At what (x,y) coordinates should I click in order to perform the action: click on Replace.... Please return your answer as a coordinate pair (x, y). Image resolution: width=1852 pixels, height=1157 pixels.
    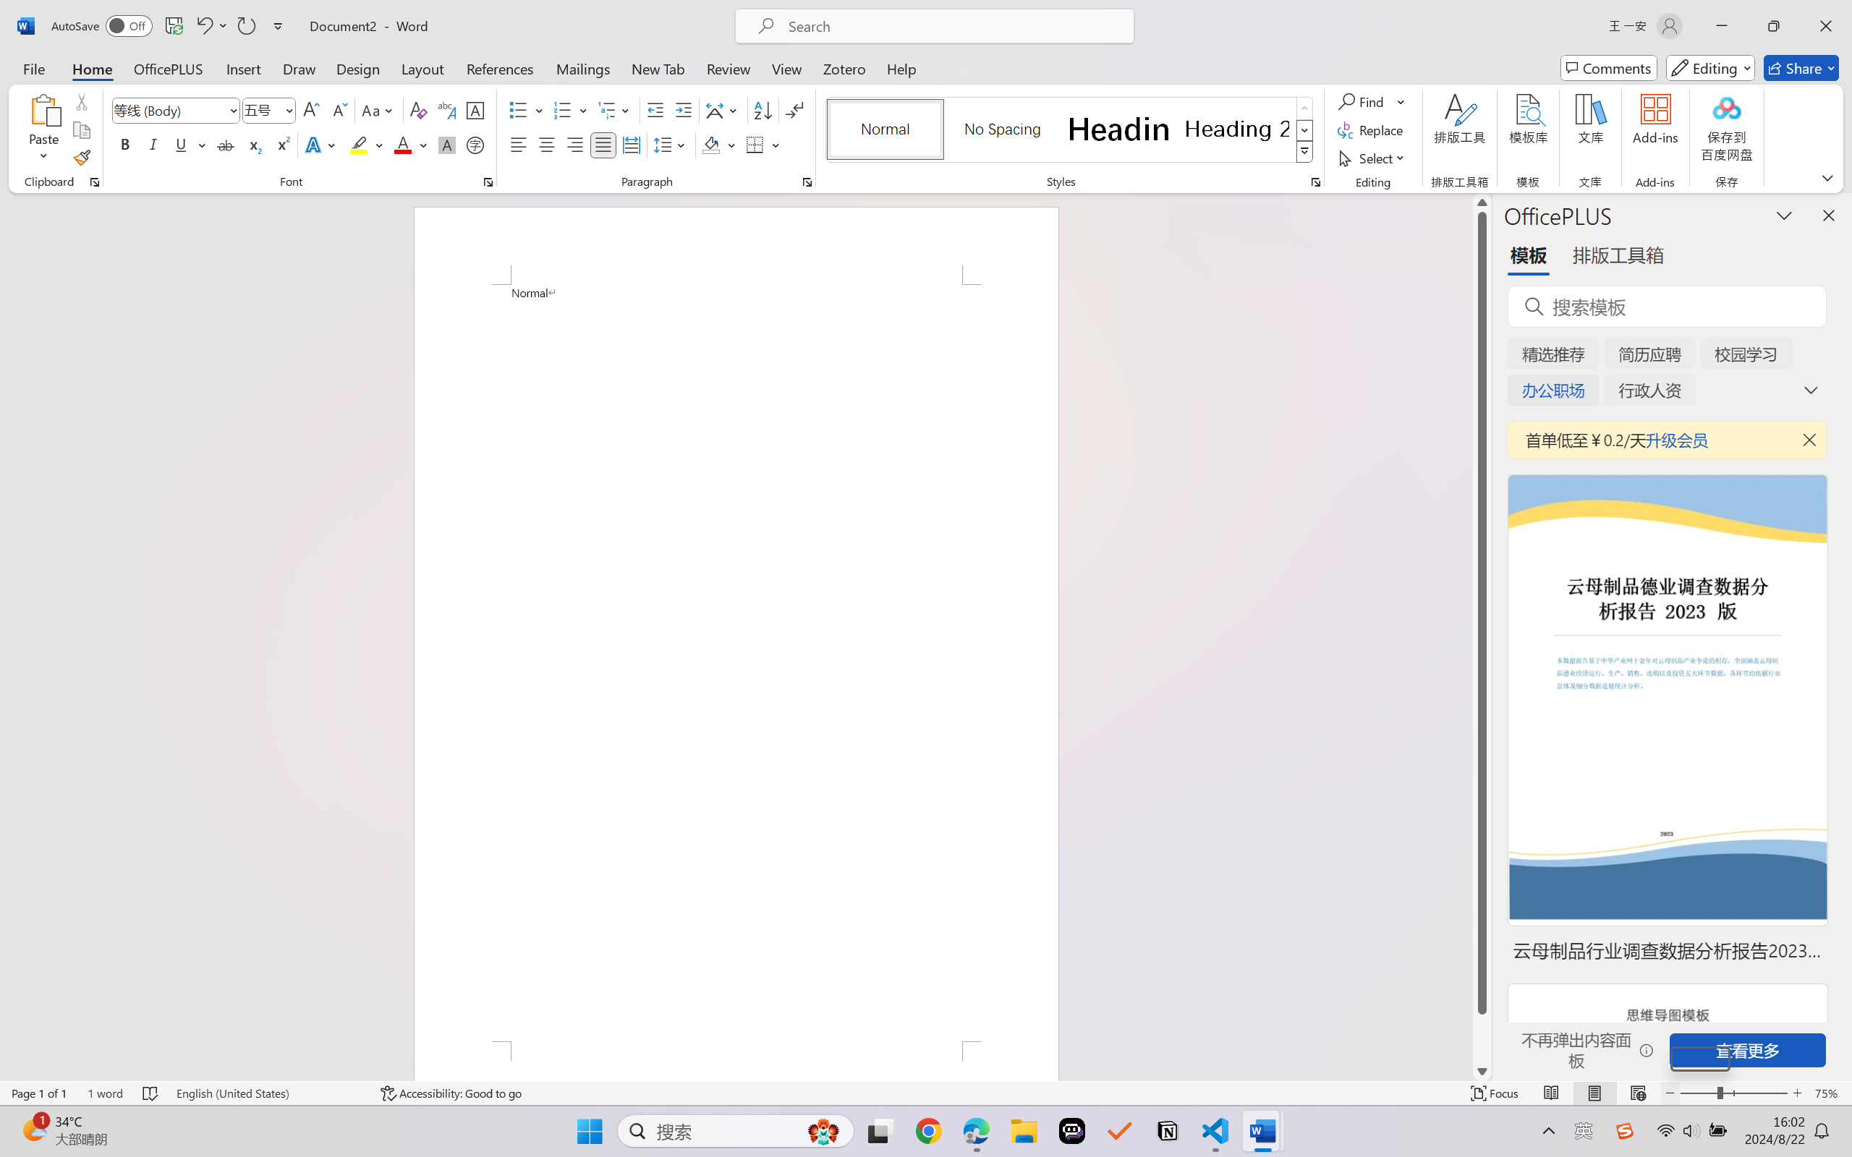
    Looking at the image, I should click on (1372, 130).